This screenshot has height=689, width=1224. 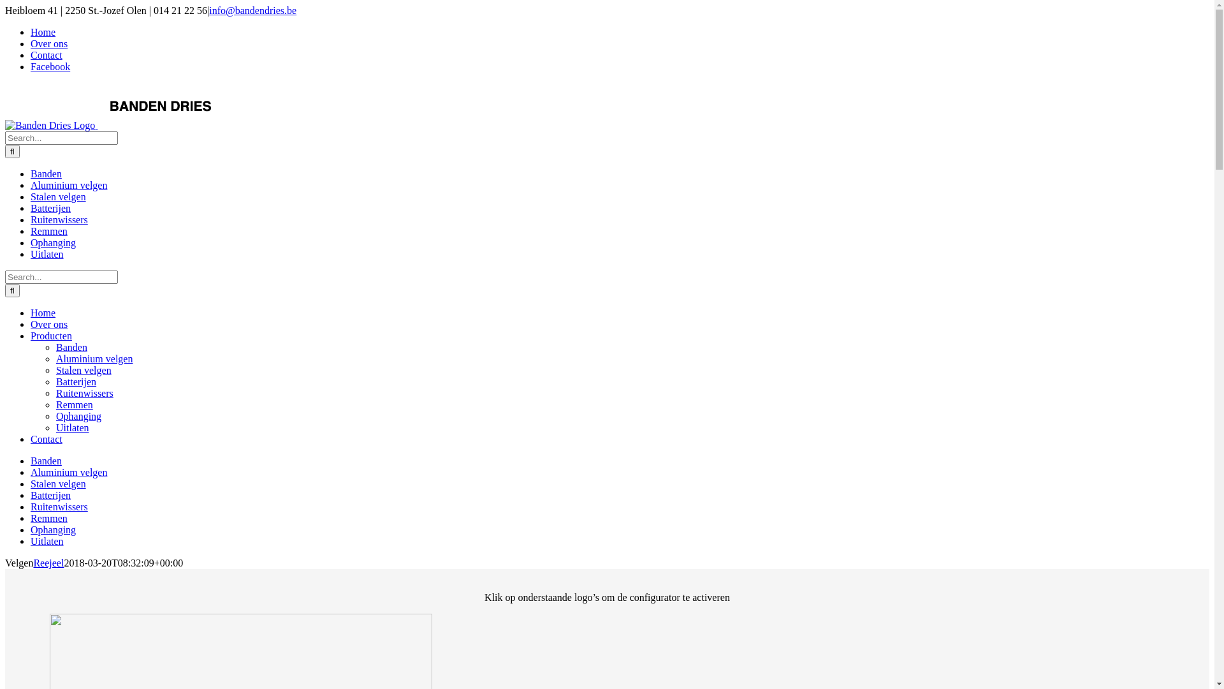 What do you see at coordinates (49, 518) in the screenshot?
I see `Remmen` at bounding box center [49, 518].